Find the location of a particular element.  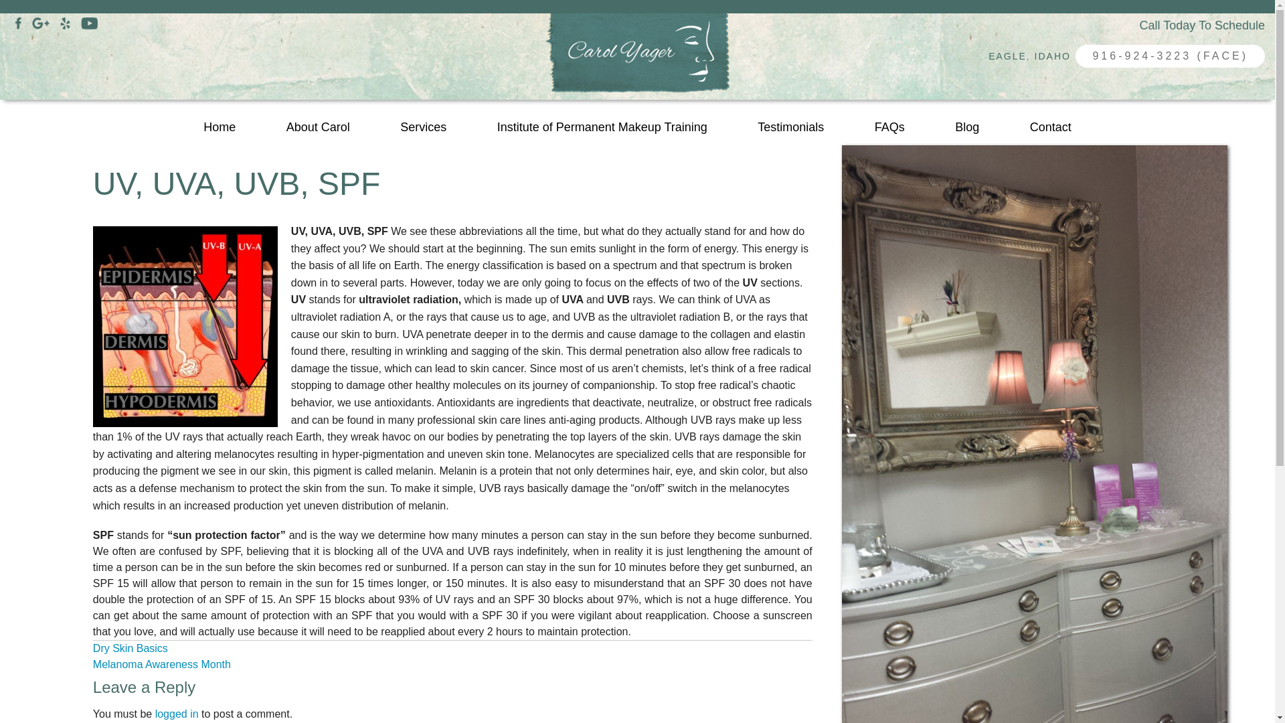

Home is located at coordinates (220, 127).